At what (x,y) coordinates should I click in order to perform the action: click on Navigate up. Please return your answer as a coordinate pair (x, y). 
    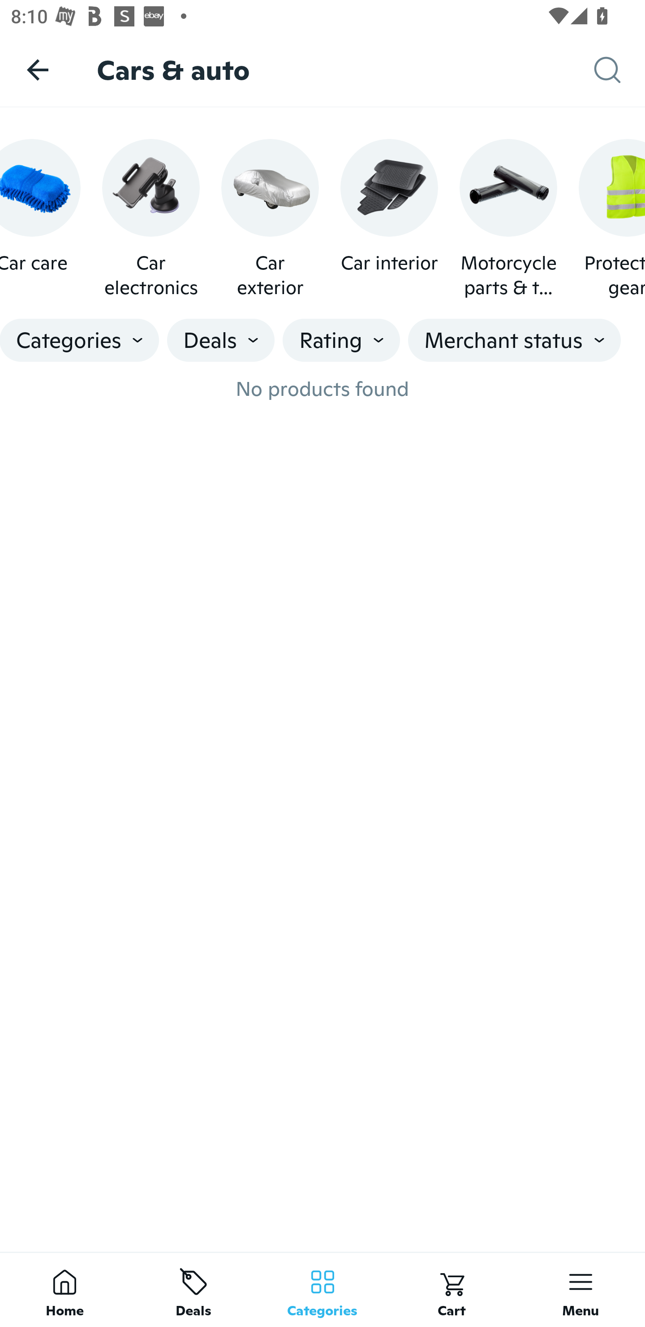
    Looking at the image, I should click on (38, 69).